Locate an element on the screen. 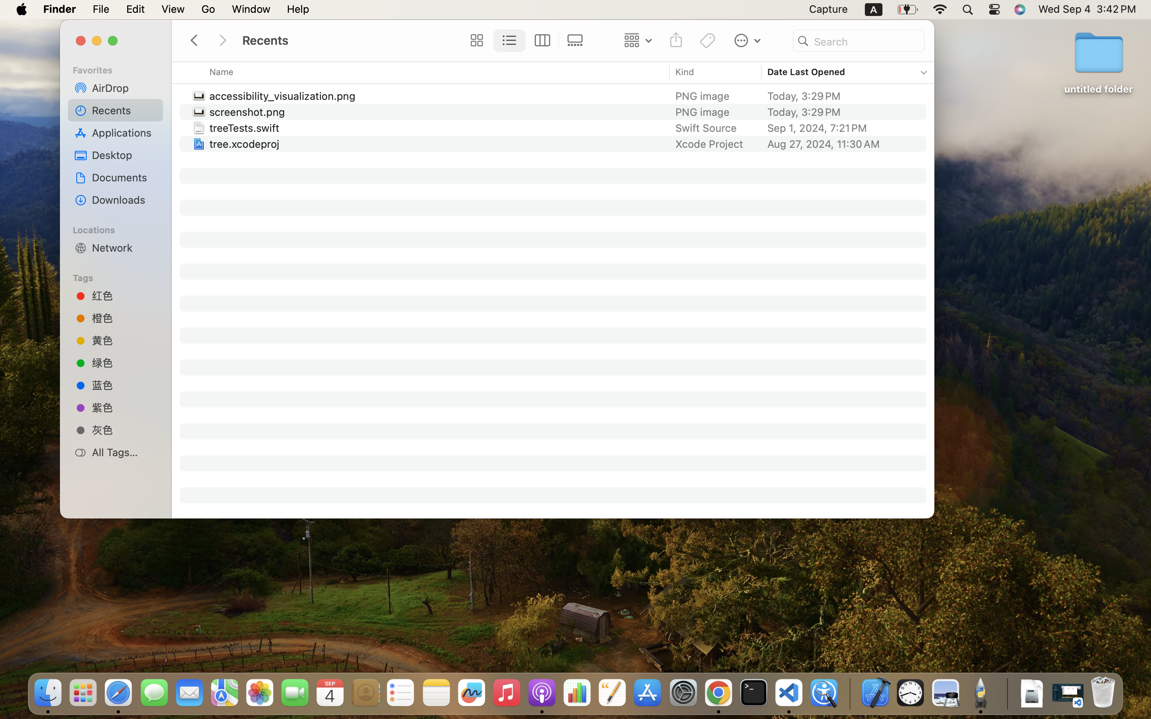 The height and width of the screenshot is (719, 1151). treeTests.swift is located at coordinates (246, 128).